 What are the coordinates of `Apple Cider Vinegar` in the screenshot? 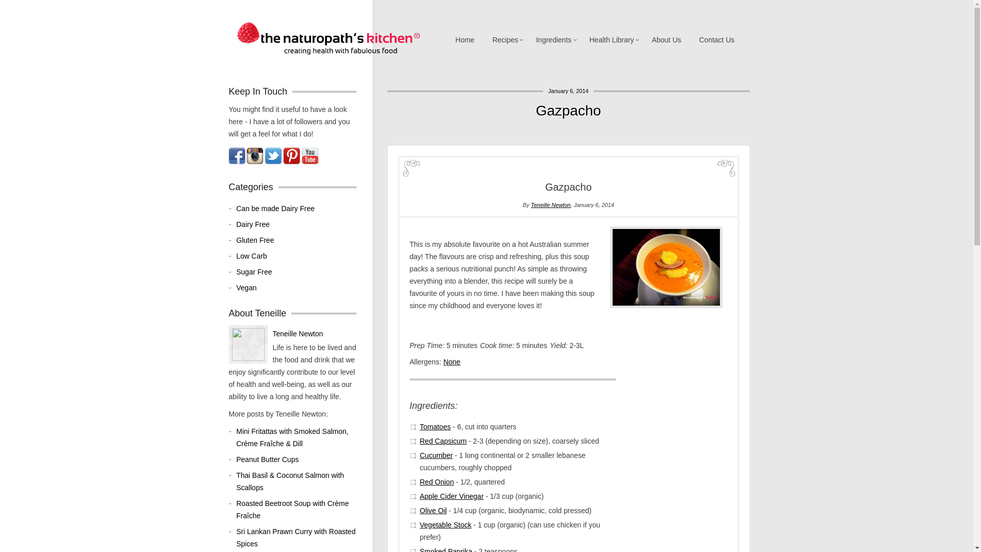 It's located at (452, 496).